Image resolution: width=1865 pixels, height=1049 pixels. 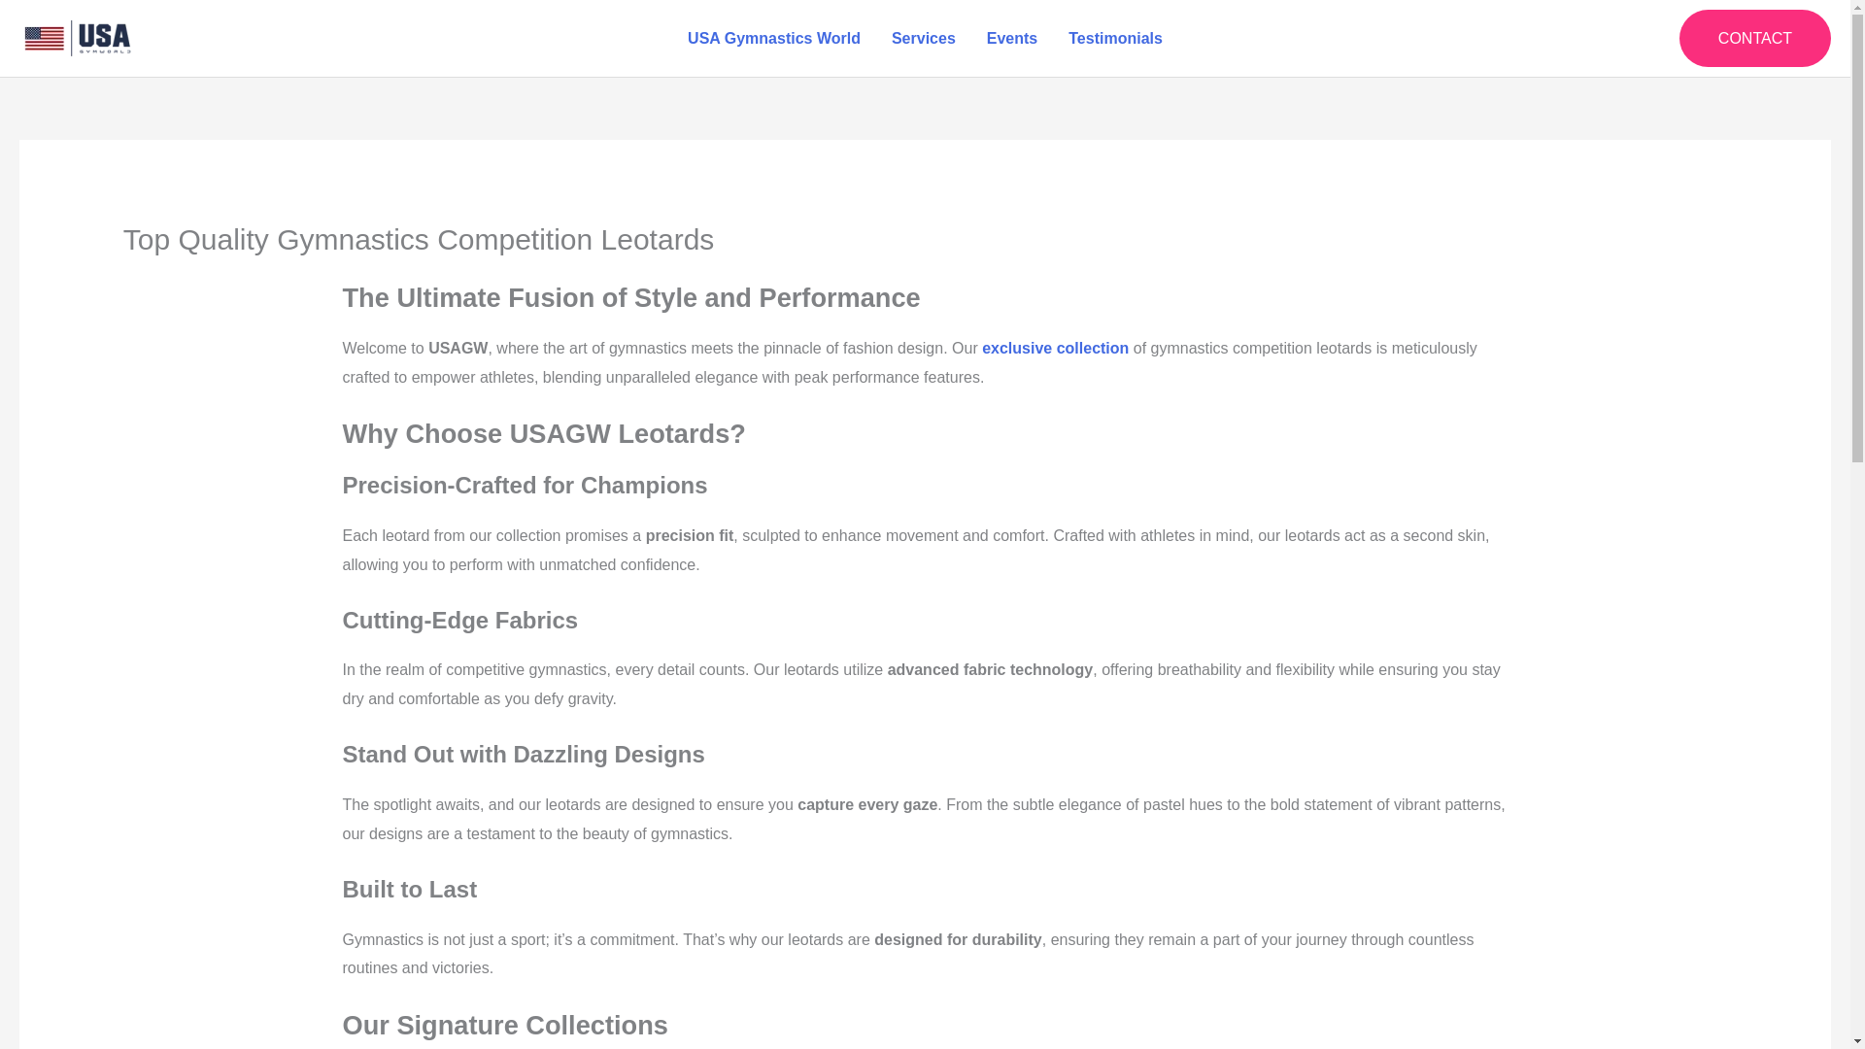 What do you see at coordinates (924, 38) in the screenshot?
I see `Services` at bounding box center [924, 38].